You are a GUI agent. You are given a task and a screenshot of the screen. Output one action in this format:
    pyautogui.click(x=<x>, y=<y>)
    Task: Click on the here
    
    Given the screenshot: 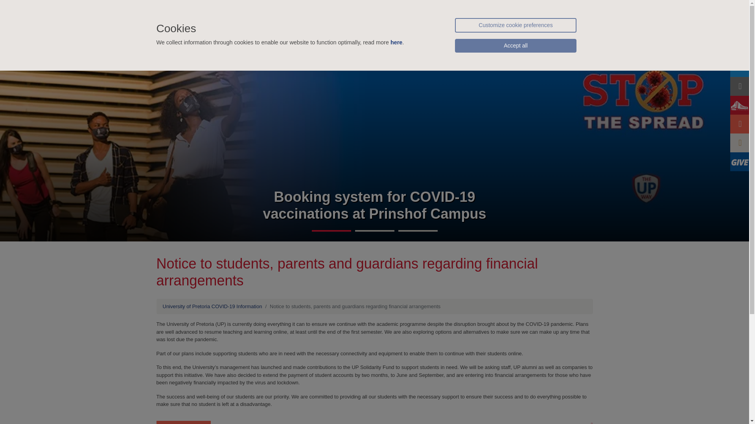 What is the action you would take?
    pyautogui.click(x=396, y=42)
    